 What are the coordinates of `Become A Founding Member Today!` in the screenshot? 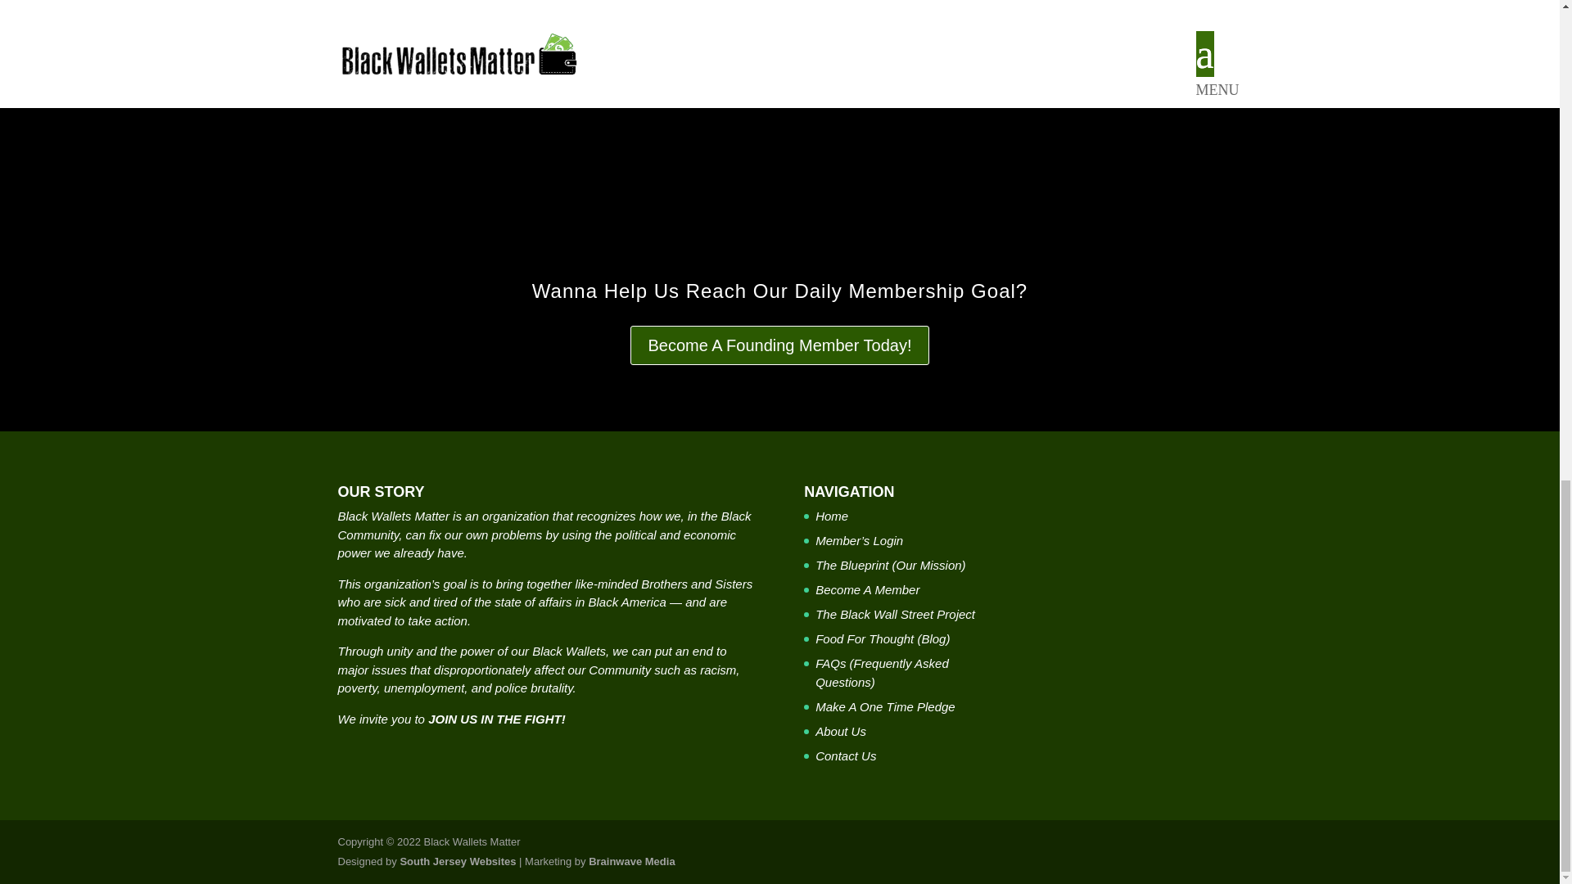 It's located at (779, 345).